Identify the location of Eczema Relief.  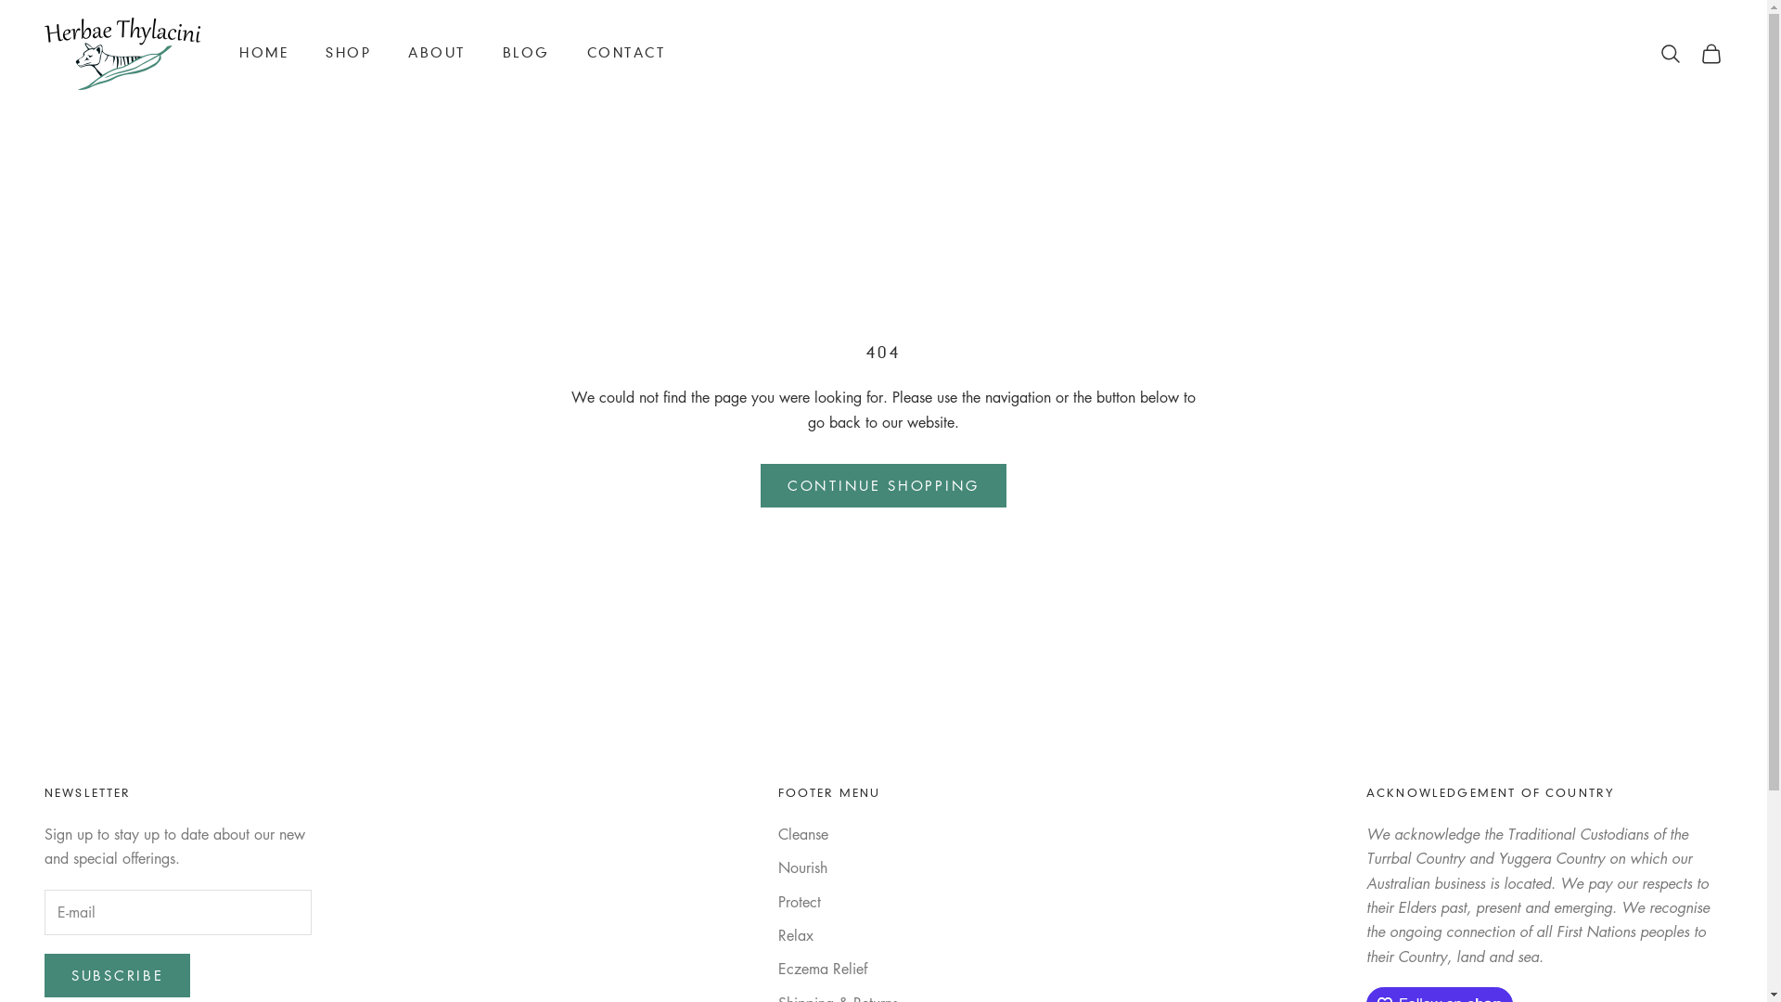
(822, 969).